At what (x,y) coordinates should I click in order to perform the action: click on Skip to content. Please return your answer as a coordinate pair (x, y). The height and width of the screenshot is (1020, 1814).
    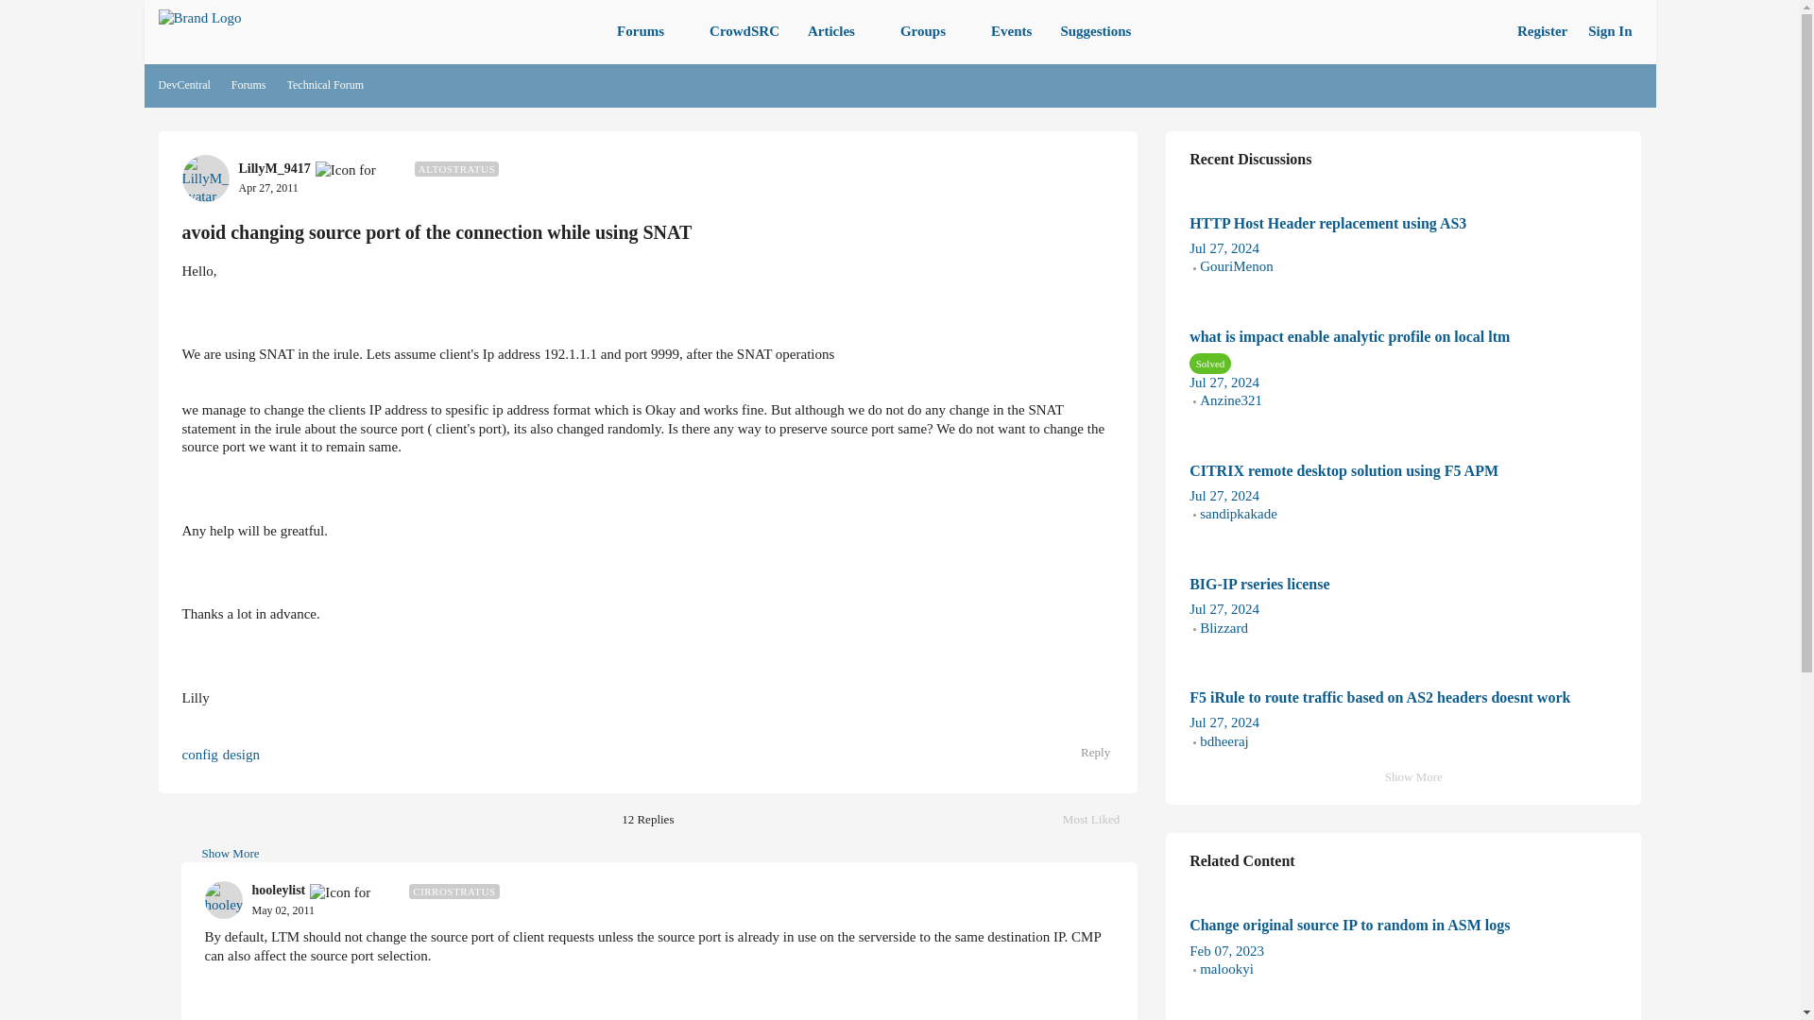
    Looking at the image, I should click on (223, 68).